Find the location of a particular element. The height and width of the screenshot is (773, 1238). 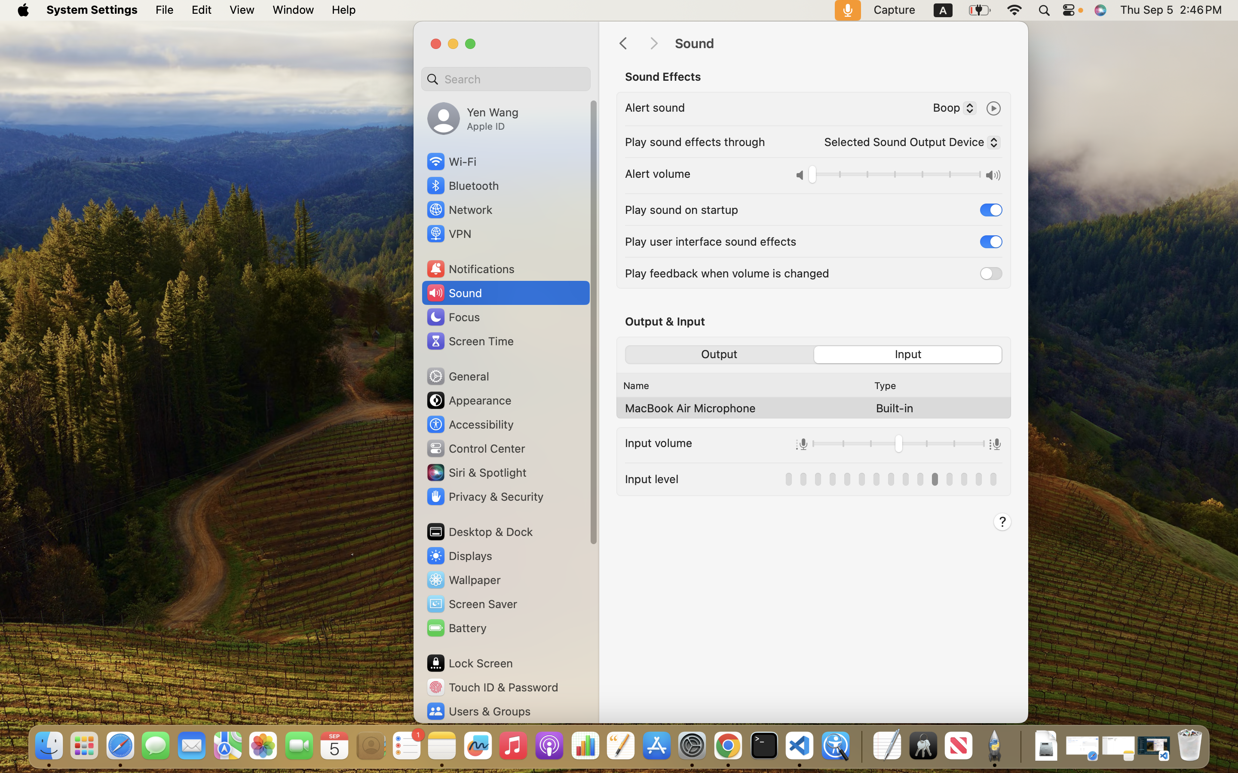

1 is located at coordinates (991, 210).